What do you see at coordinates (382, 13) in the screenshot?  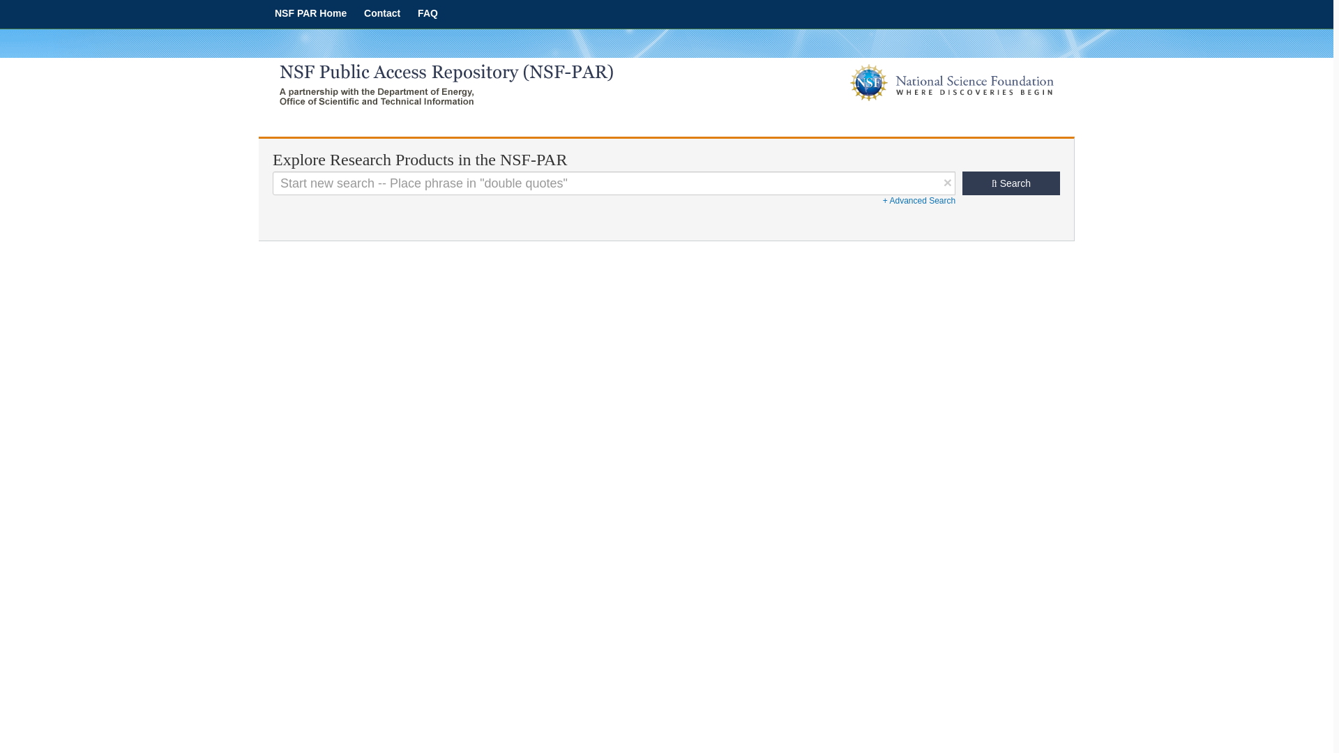 I see `NSF PAR Contact` at bounding box center [382, 13].